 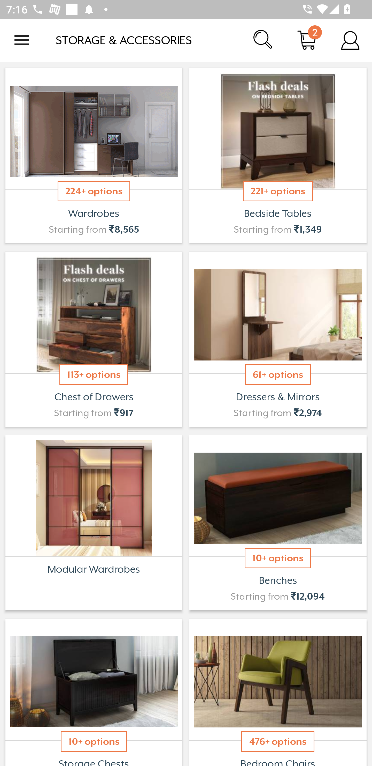 What do you see at coordinates (94, 691) in the screenshot?
I see `10+ options Storage Chests` at bounding box center [94, 691].